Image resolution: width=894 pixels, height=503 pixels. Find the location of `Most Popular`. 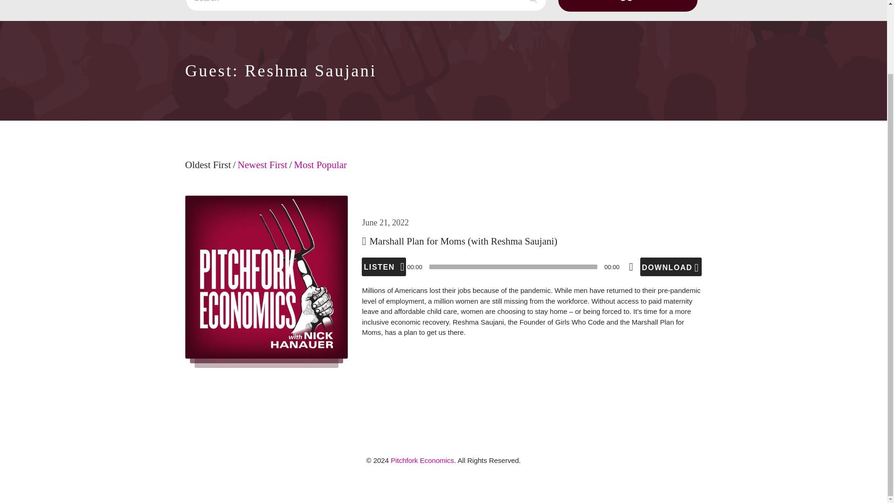

Most Popular is located at coordinates (320, 171).